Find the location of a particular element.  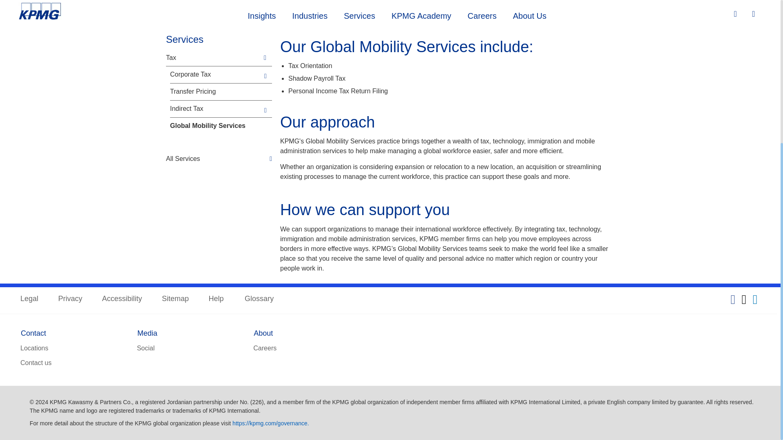

Legal is located at coordinates (29, 299).